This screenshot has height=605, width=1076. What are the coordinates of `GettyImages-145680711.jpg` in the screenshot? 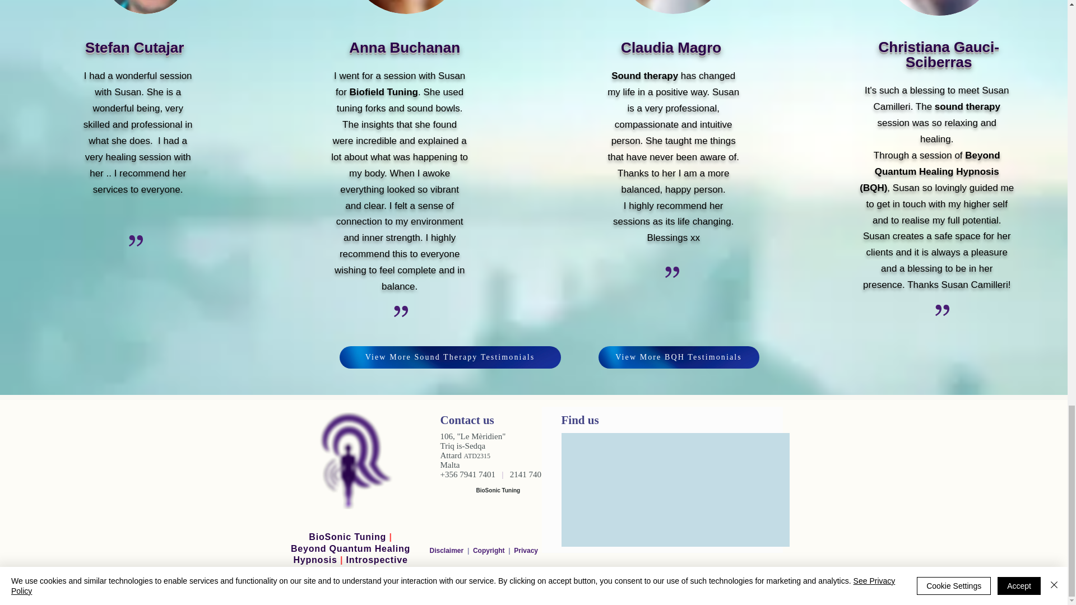 It's located at (939, 8).